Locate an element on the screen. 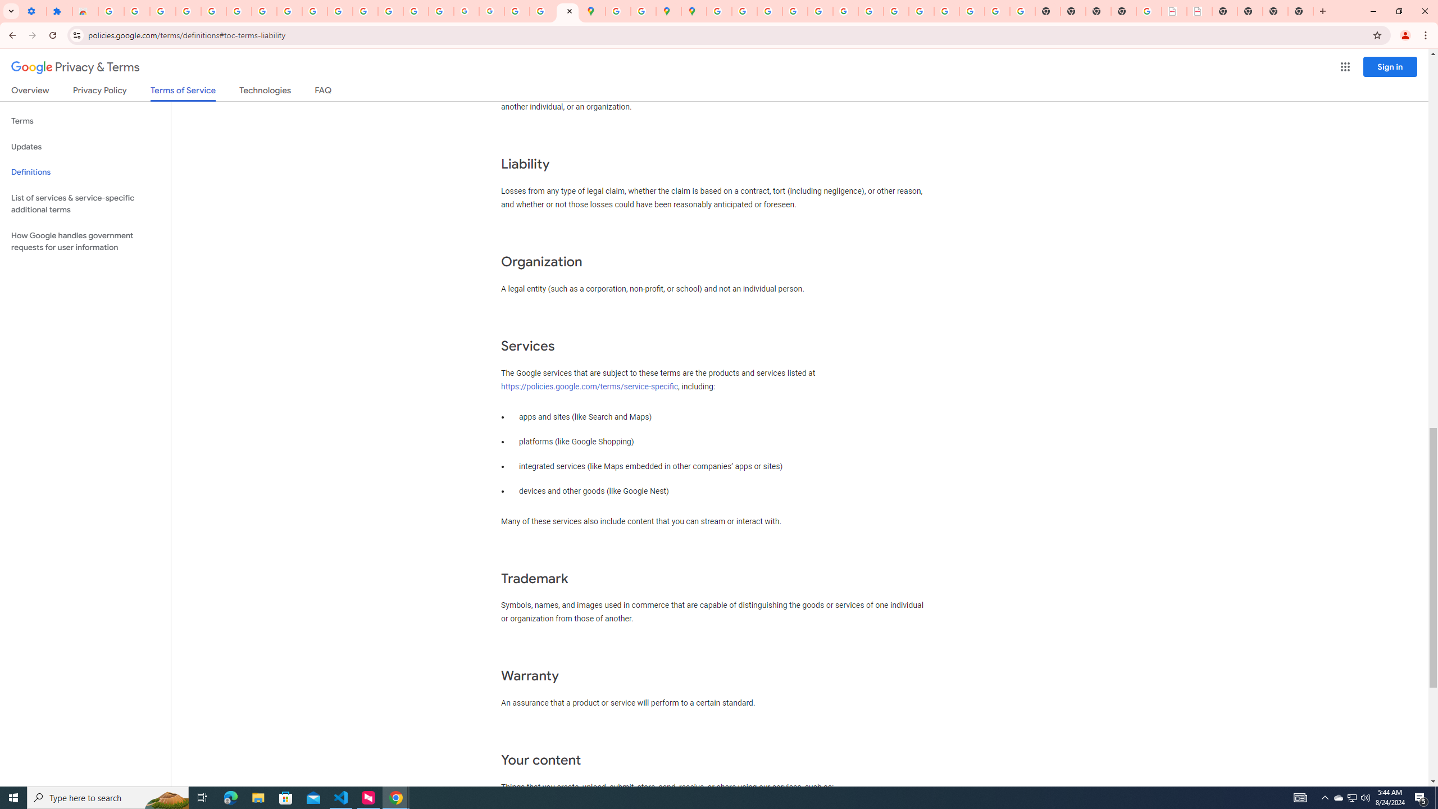 This screenshot has height=809, width=1438. Minimize is located at coordinates (1373, 11).